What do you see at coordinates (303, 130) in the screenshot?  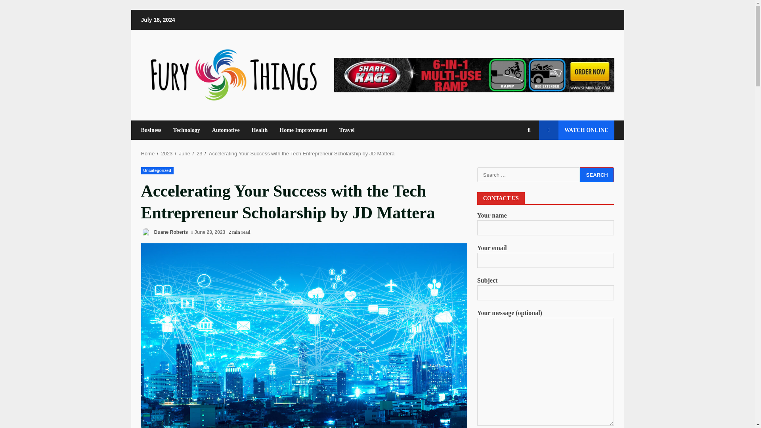 I see `Home Improvement` at bounding box center [303, 130].